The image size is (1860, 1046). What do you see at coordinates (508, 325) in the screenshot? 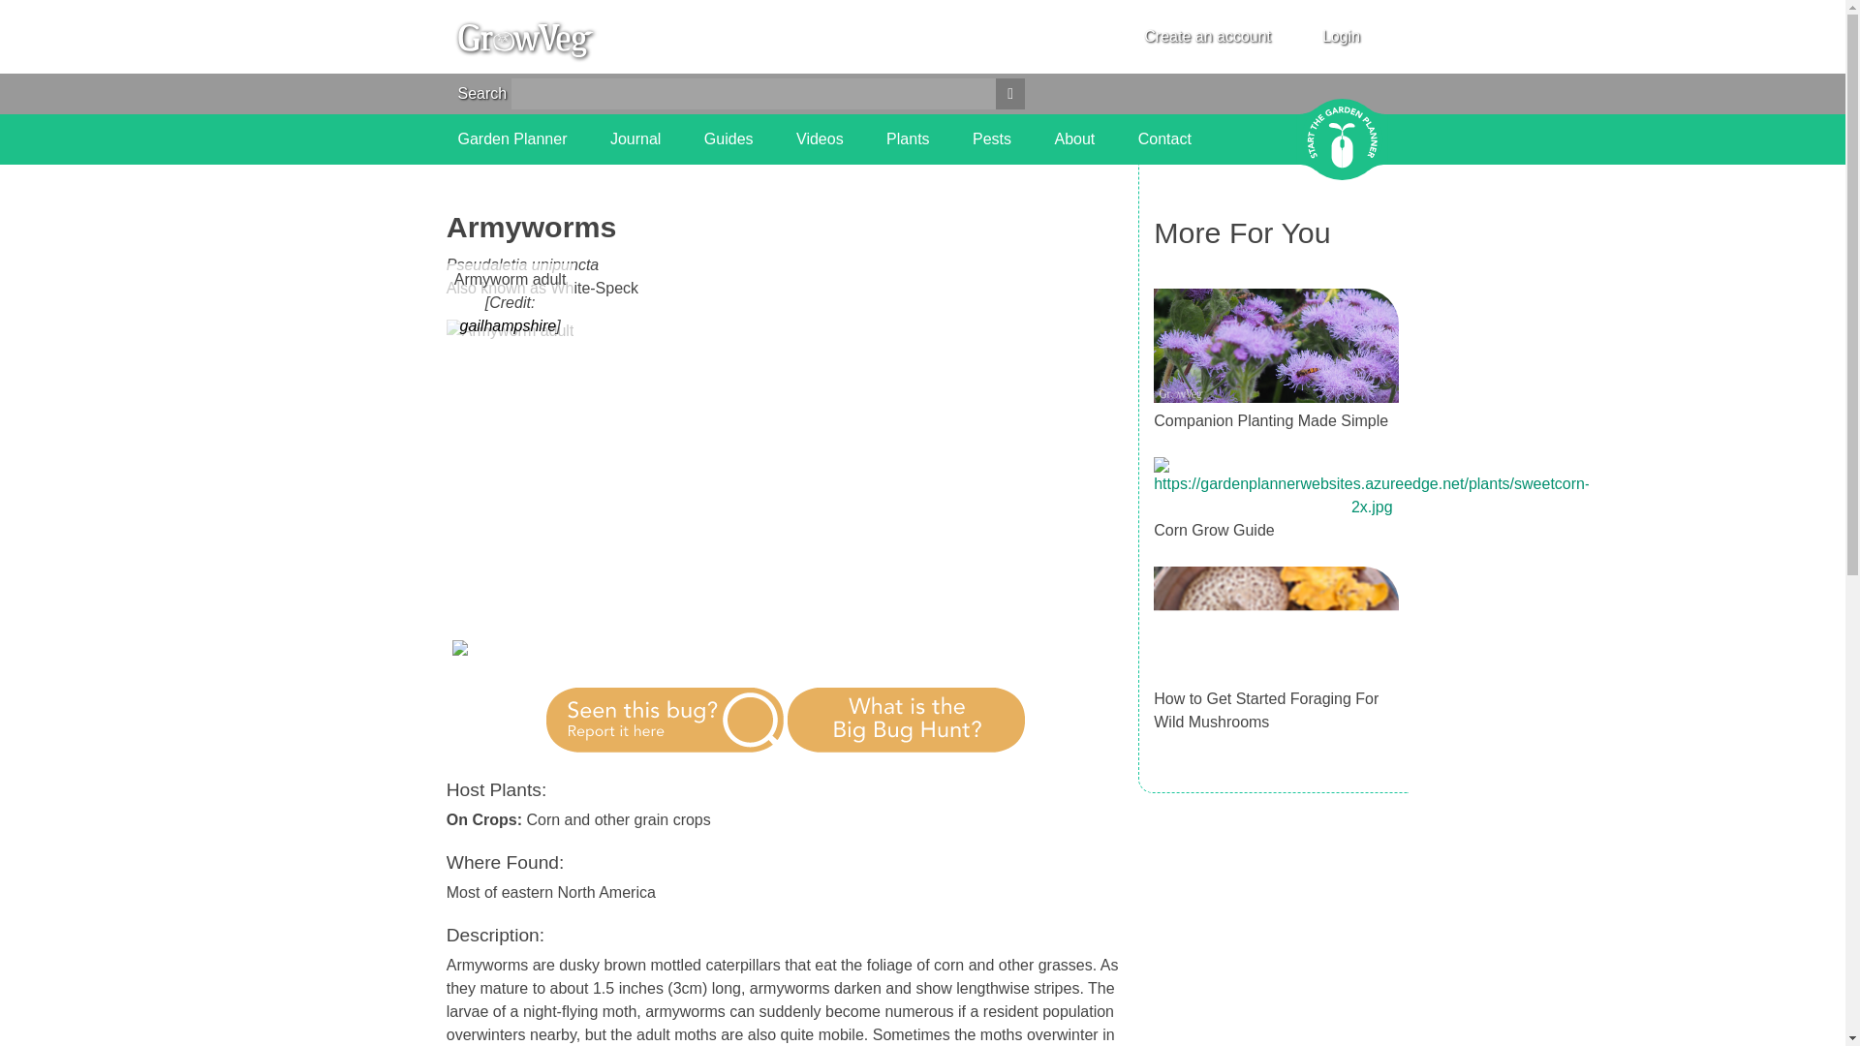
I see `gailhampshire` at bounding box center [508, 325].